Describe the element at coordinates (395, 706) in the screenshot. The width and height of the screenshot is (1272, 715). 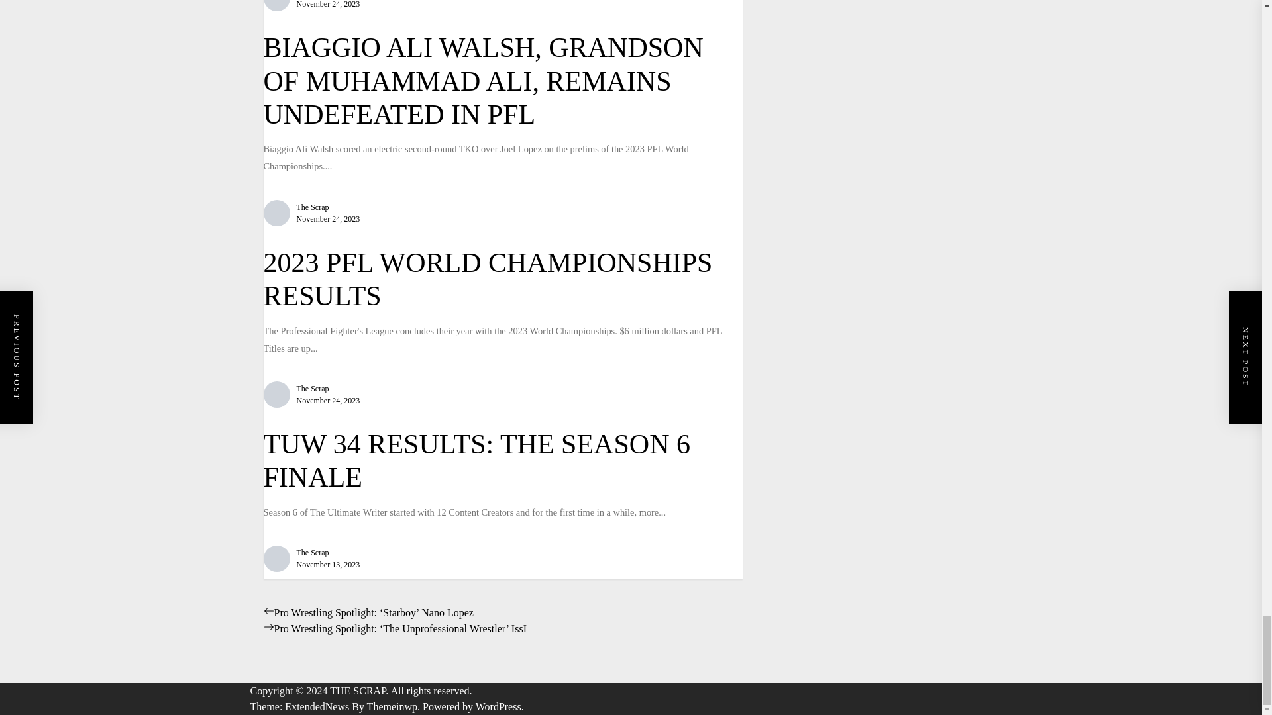
I see `Themeinwp` at that location.